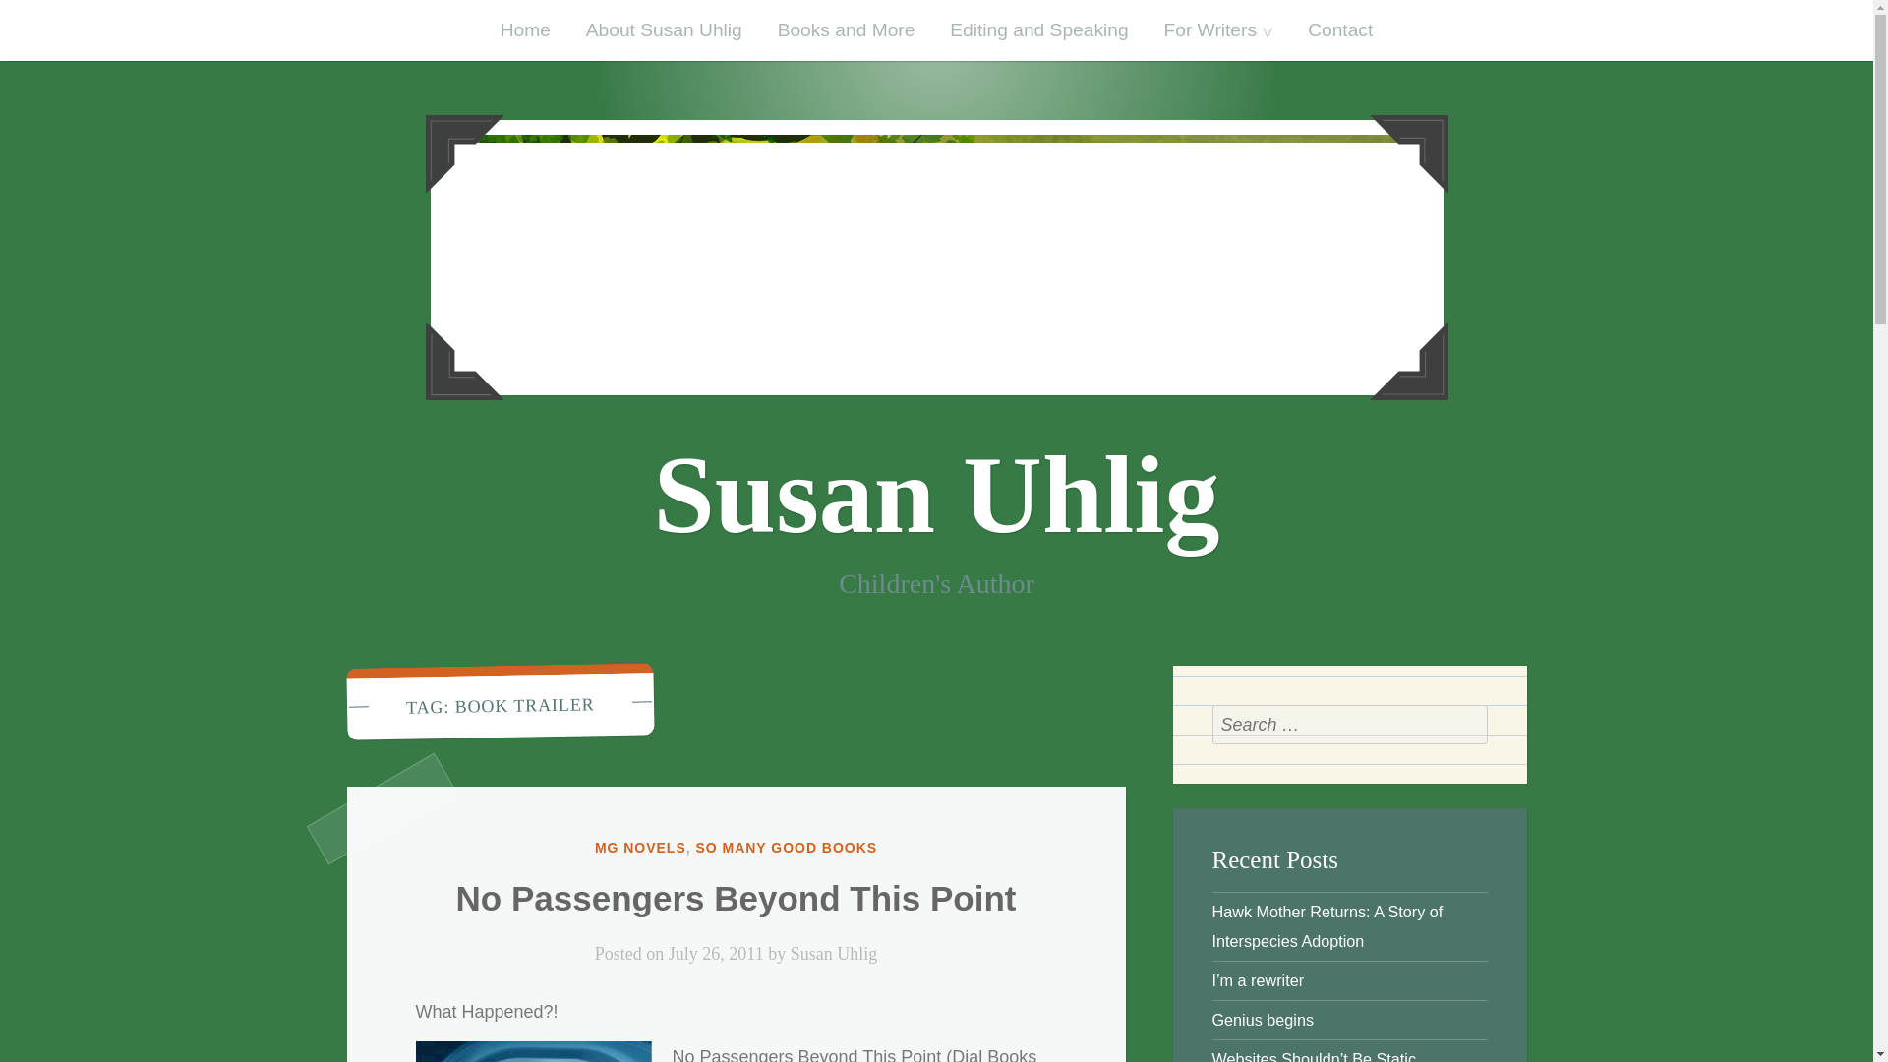  What do you see at coordinates (525, 29) in the screenshot?
I see `Home` at bounding box center [525, 29].